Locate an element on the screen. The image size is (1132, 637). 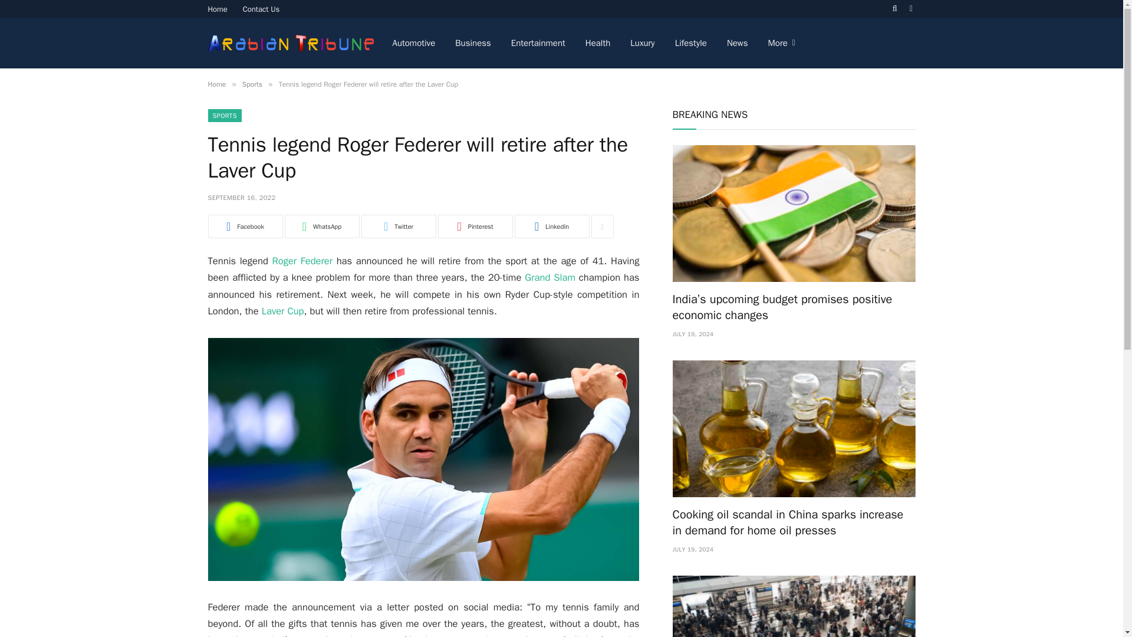
Share on Pinterest is located at coordinates (475, 226).